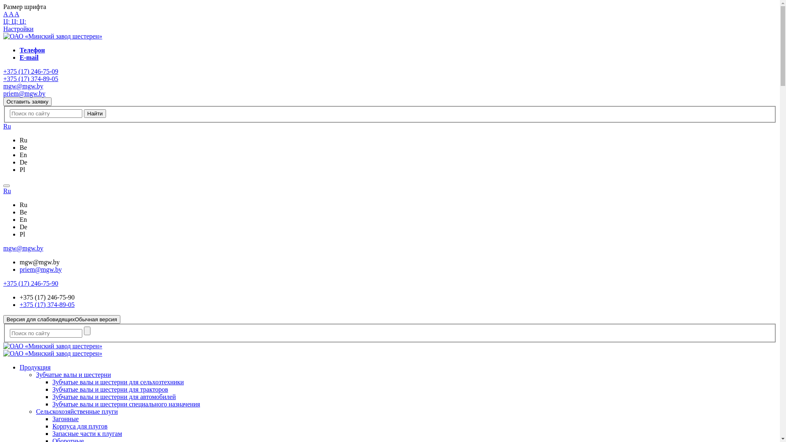  I want to click on +375 (17) 374-89-05, so click(31, 79).